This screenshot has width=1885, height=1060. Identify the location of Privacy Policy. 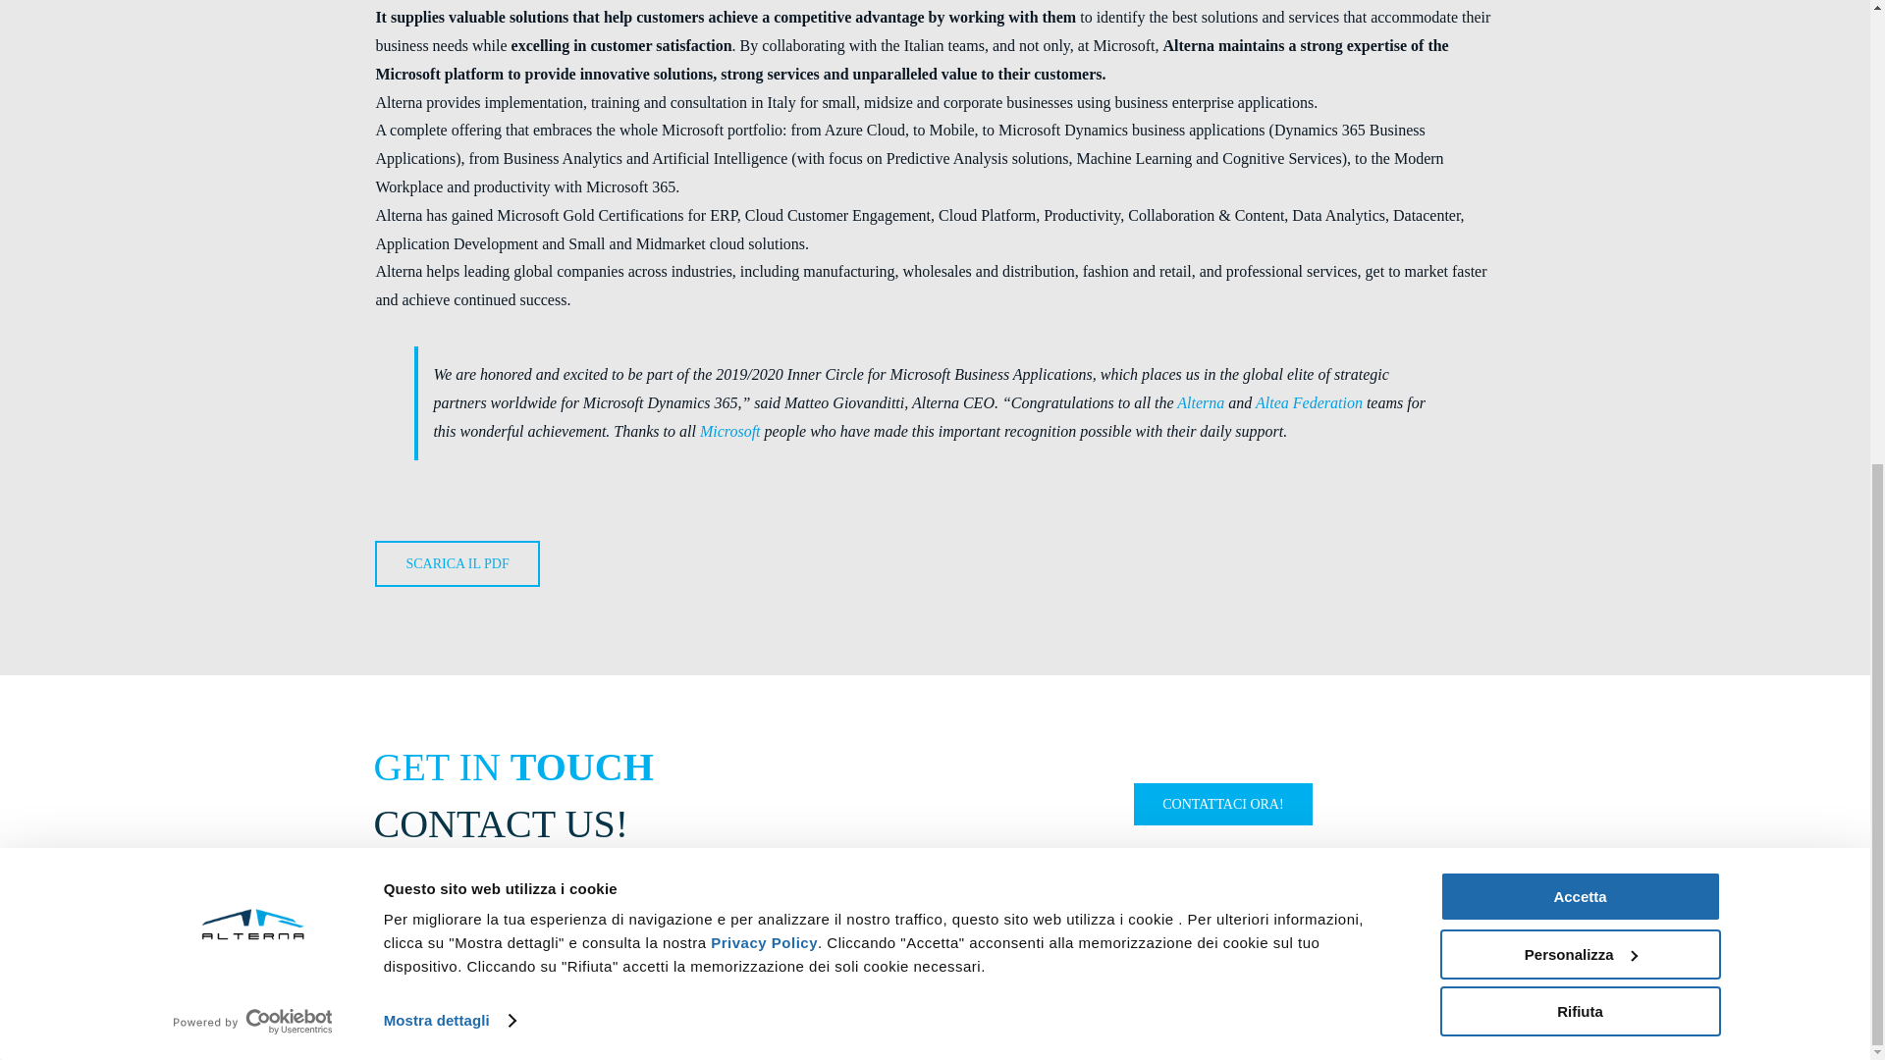
(764, 122).